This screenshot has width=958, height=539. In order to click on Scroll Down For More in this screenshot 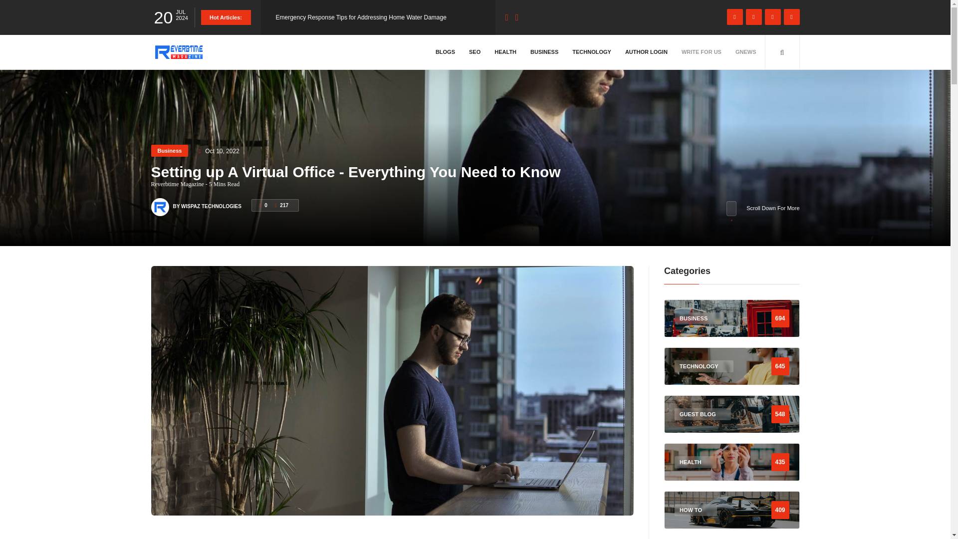, I will do `click(762, 209)`.